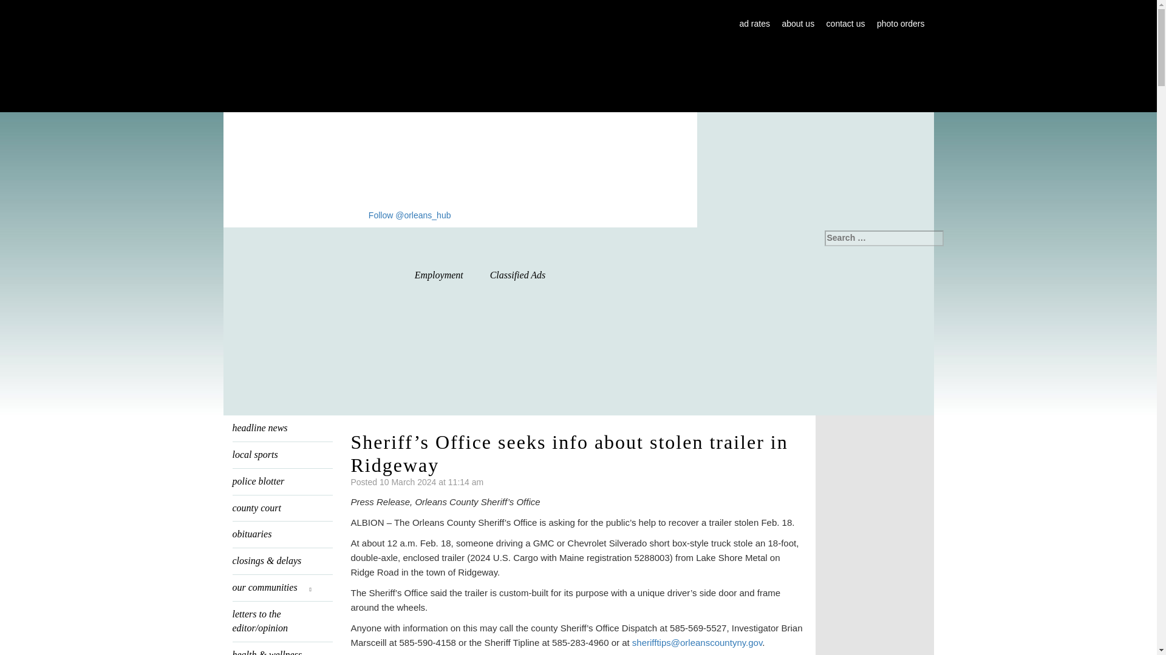 Image resolution: width=1166 pixels, height=655 pixels. I want to click on Classified Ads, so click(518, 275).